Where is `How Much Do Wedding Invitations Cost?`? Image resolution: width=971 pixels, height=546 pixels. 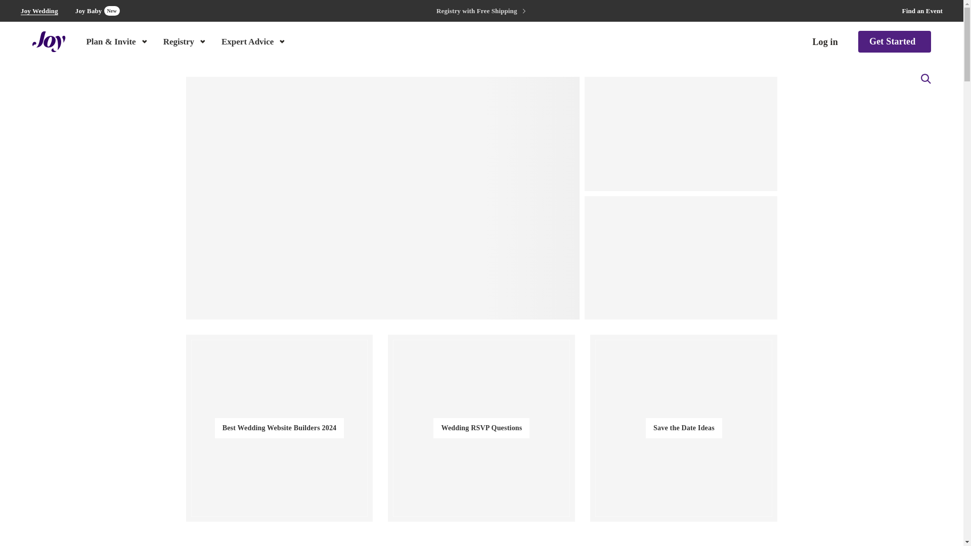 How Much Do Wedding Invitations Cost? is located at coordinates (97, 11).